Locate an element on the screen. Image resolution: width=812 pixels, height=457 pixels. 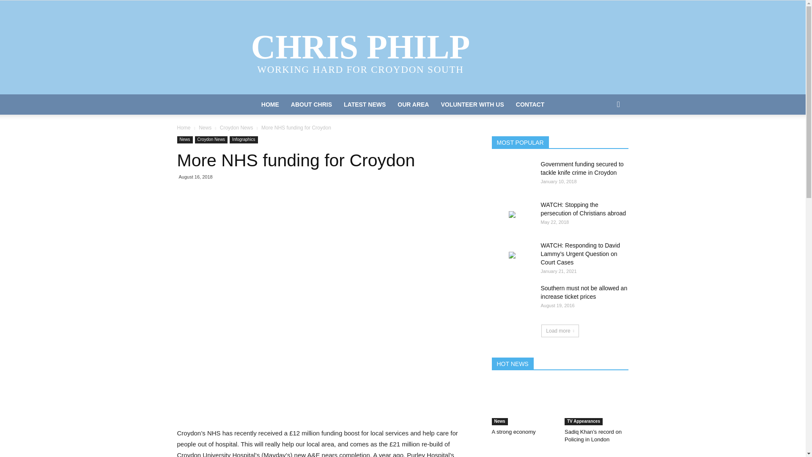
HOME is located at coordinates (270, 104).